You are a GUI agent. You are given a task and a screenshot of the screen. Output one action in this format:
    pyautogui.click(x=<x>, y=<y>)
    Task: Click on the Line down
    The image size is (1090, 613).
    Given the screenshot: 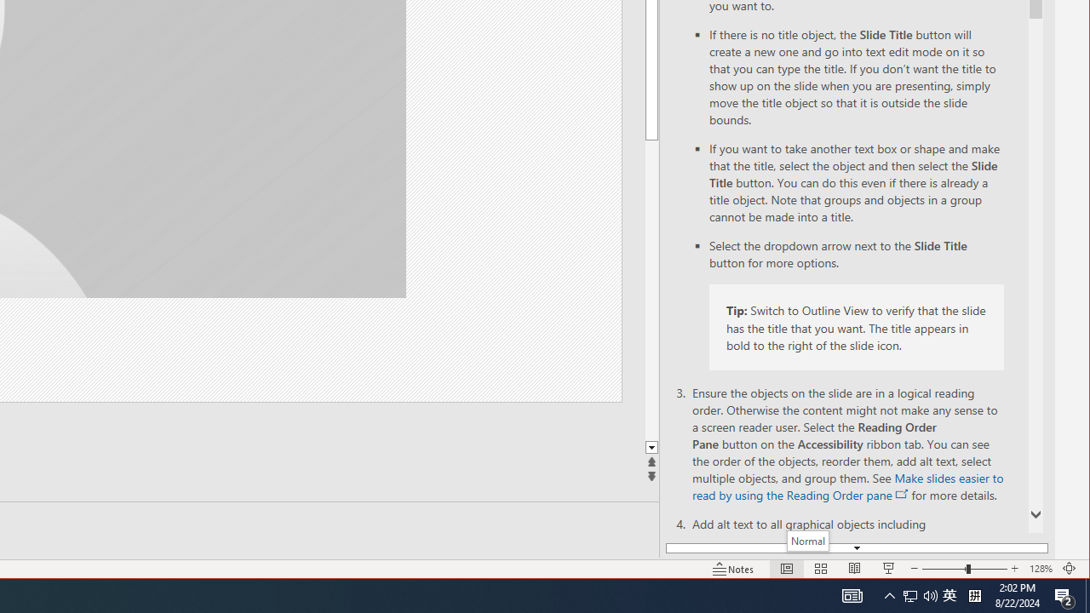 What is the action you would take?
    pyautogui.click(x=651, y=448)
    